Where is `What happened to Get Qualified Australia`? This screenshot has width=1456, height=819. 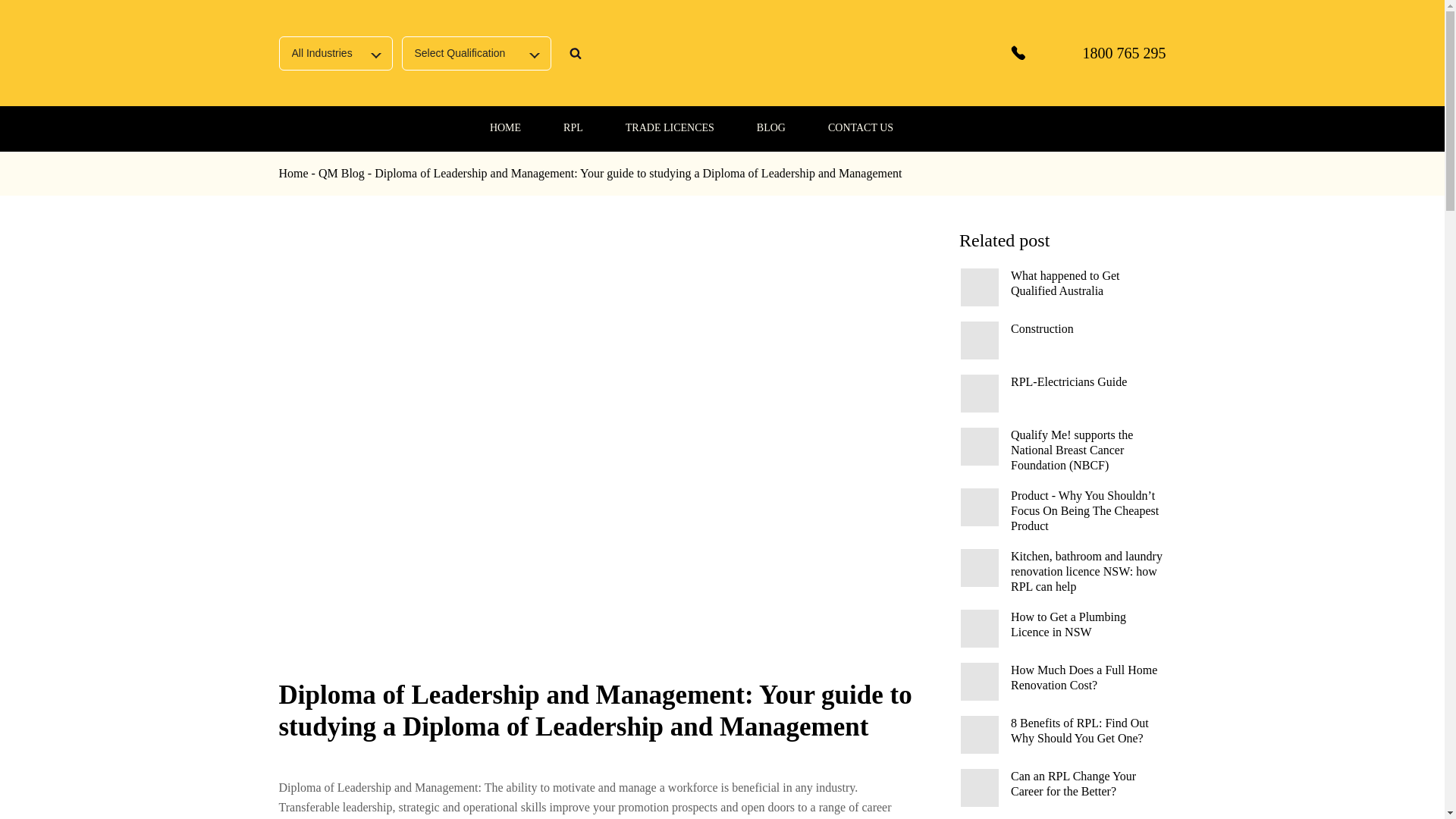 What happened to Get Qualified Australia is located at coordinates (980, 287).